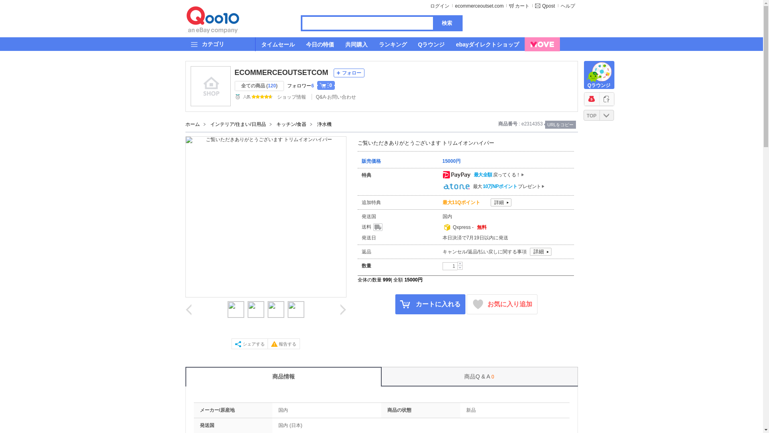  I want to click on ECOMMERCEOUTSETCOM, so click(281, 73).